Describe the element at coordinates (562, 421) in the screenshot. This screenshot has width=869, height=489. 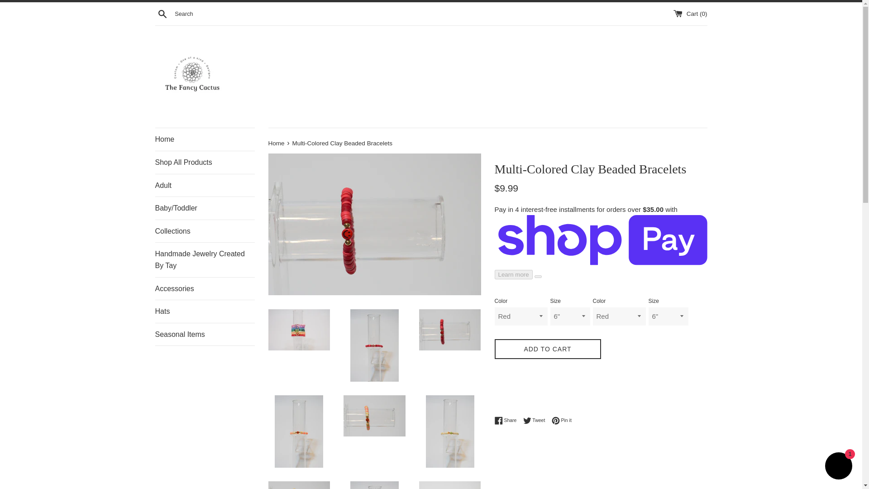
I see `Shopify online store chat` at that location.